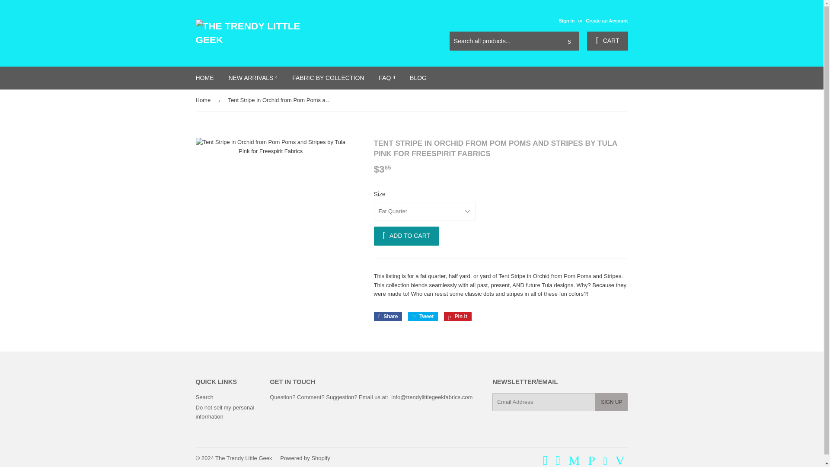 The image size is (830, 467). I want to click on Tweet on Twitter, so click(423, 317).